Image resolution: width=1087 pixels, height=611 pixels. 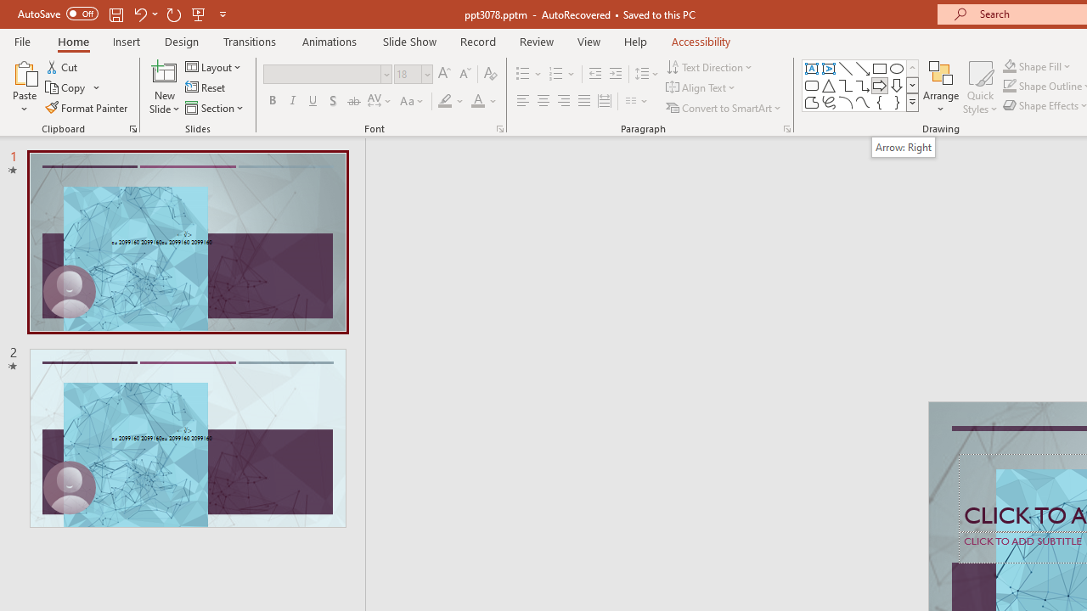 I want to click on Shape Fill Dark Green, Accent 2, so click(x=1009, y=66).